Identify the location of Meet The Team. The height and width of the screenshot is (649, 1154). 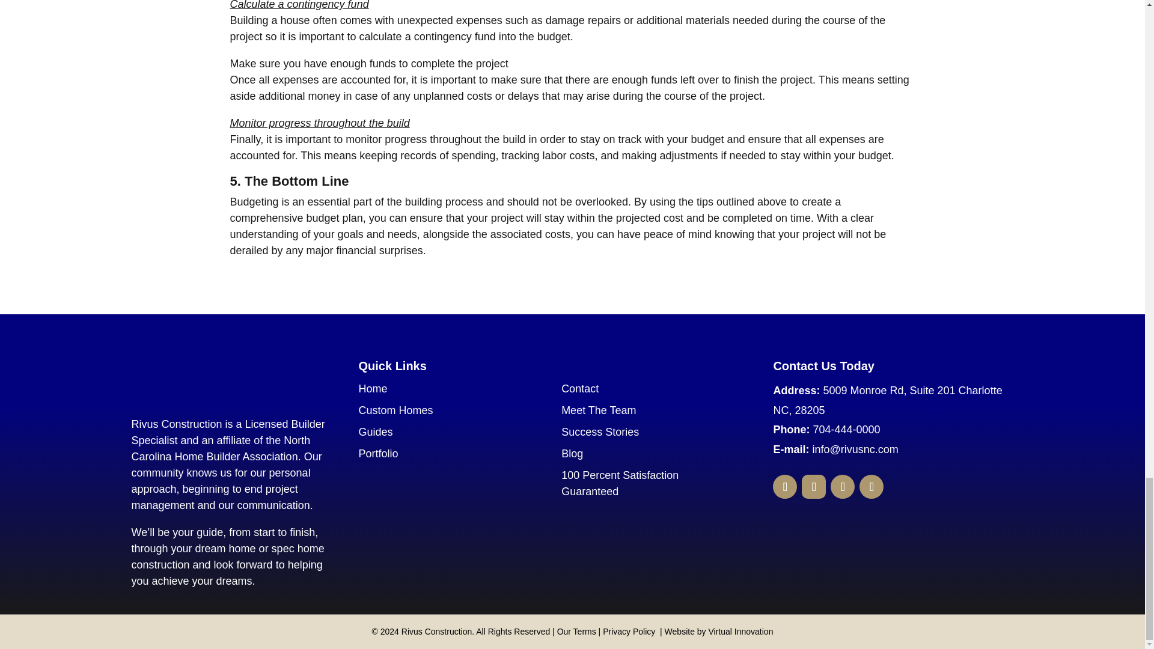
(598, 410).